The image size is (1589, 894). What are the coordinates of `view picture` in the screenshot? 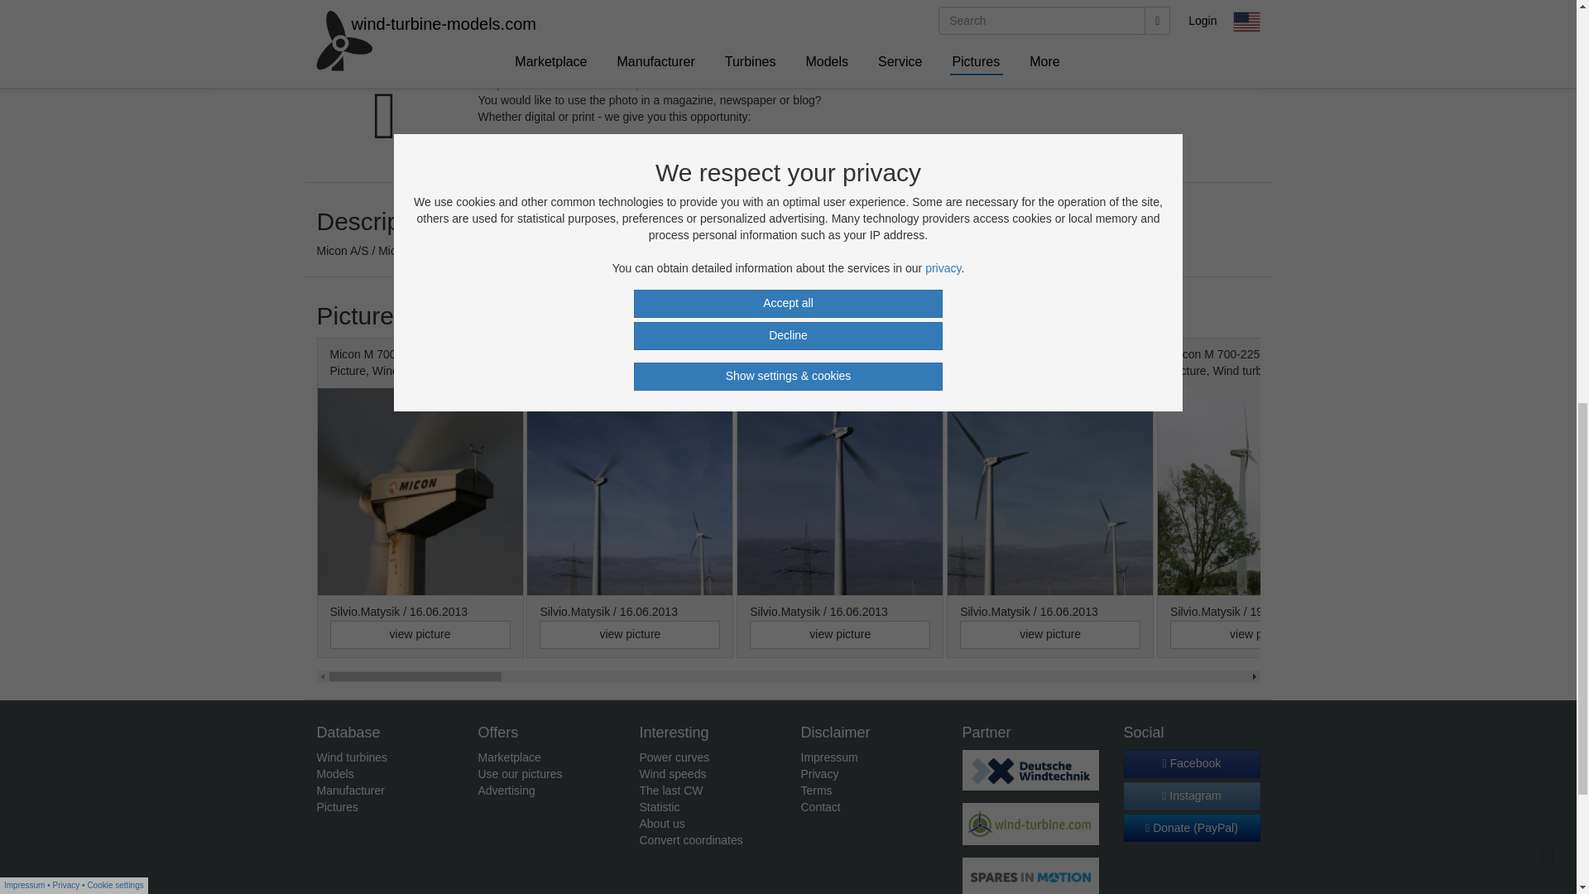 It's located at (419, 634).